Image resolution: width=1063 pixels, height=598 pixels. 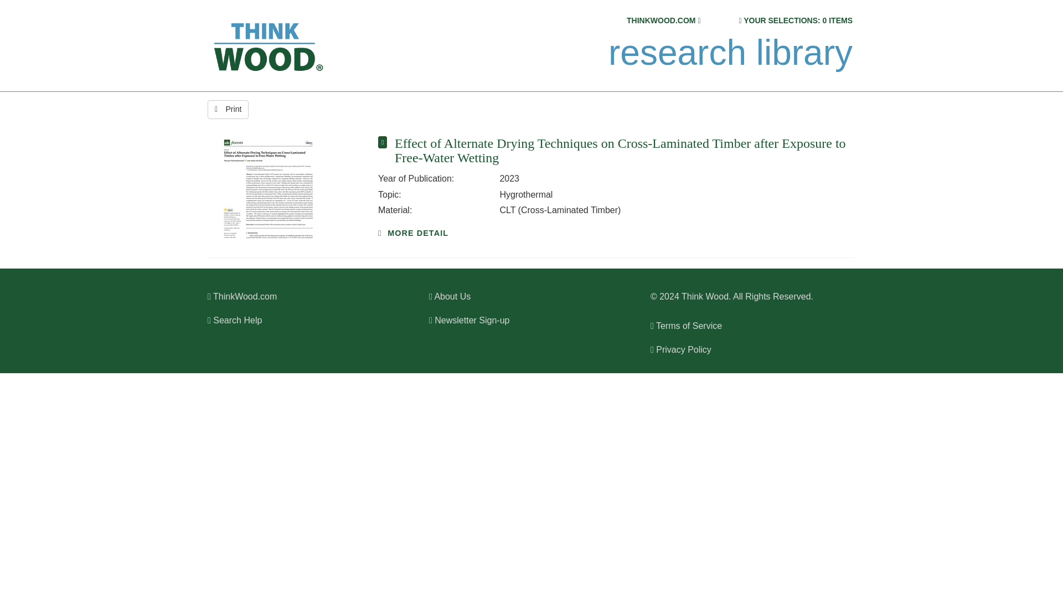 I want to click on  Newsletter Sign-up, so click(x=469, y=320).